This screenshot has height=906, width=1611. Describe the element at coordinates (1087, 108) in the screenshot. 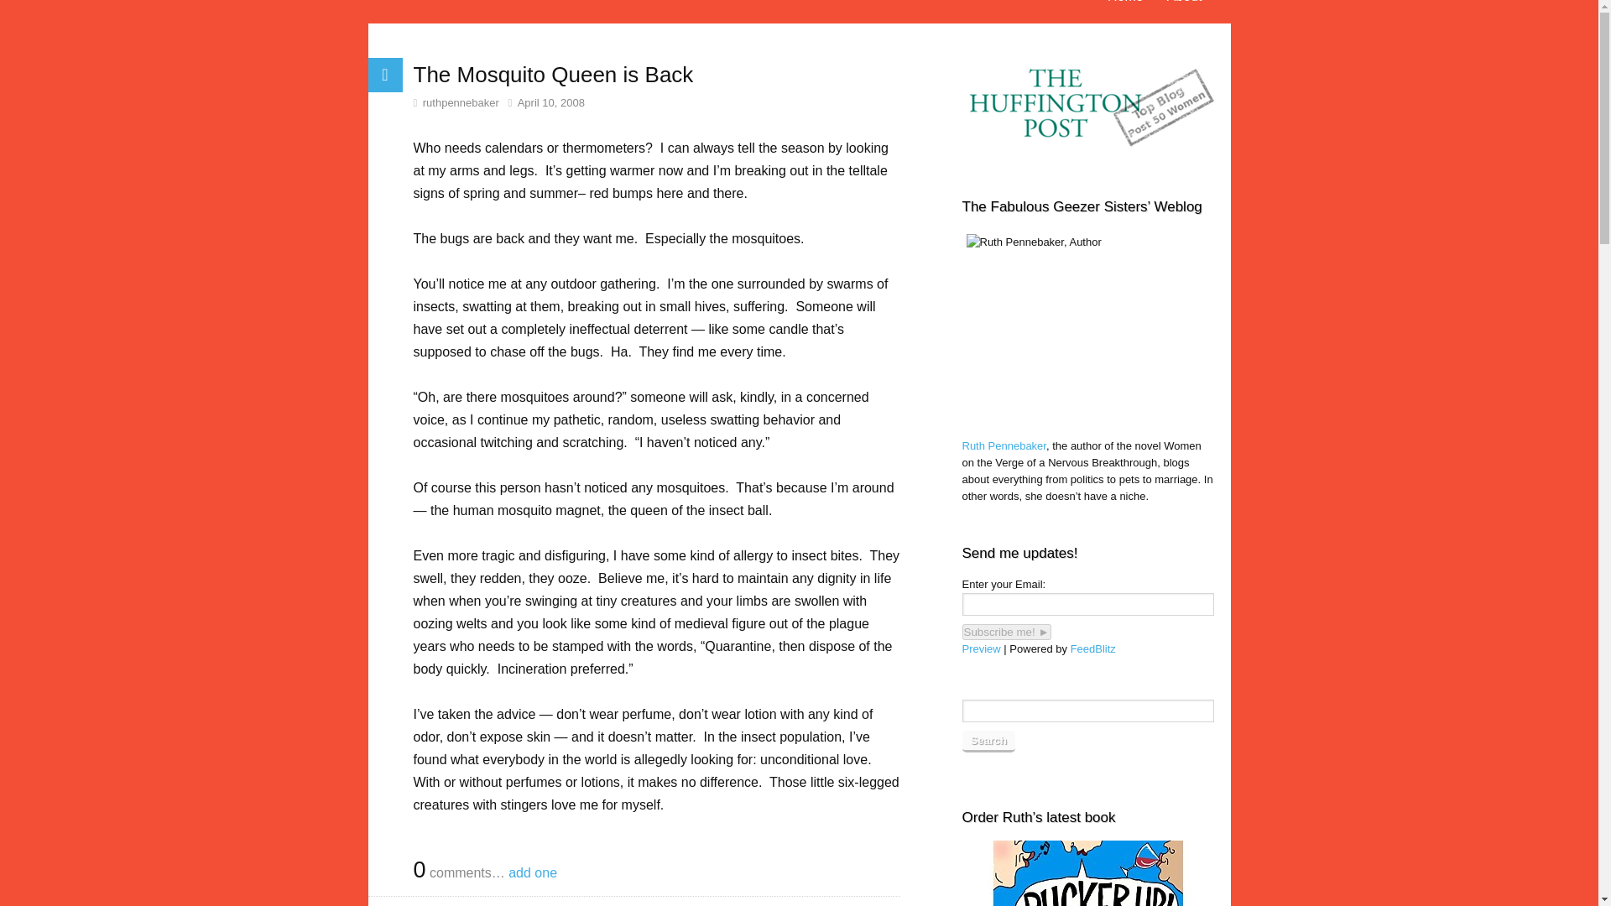

I see `HuffPo Top Blog` at that location.